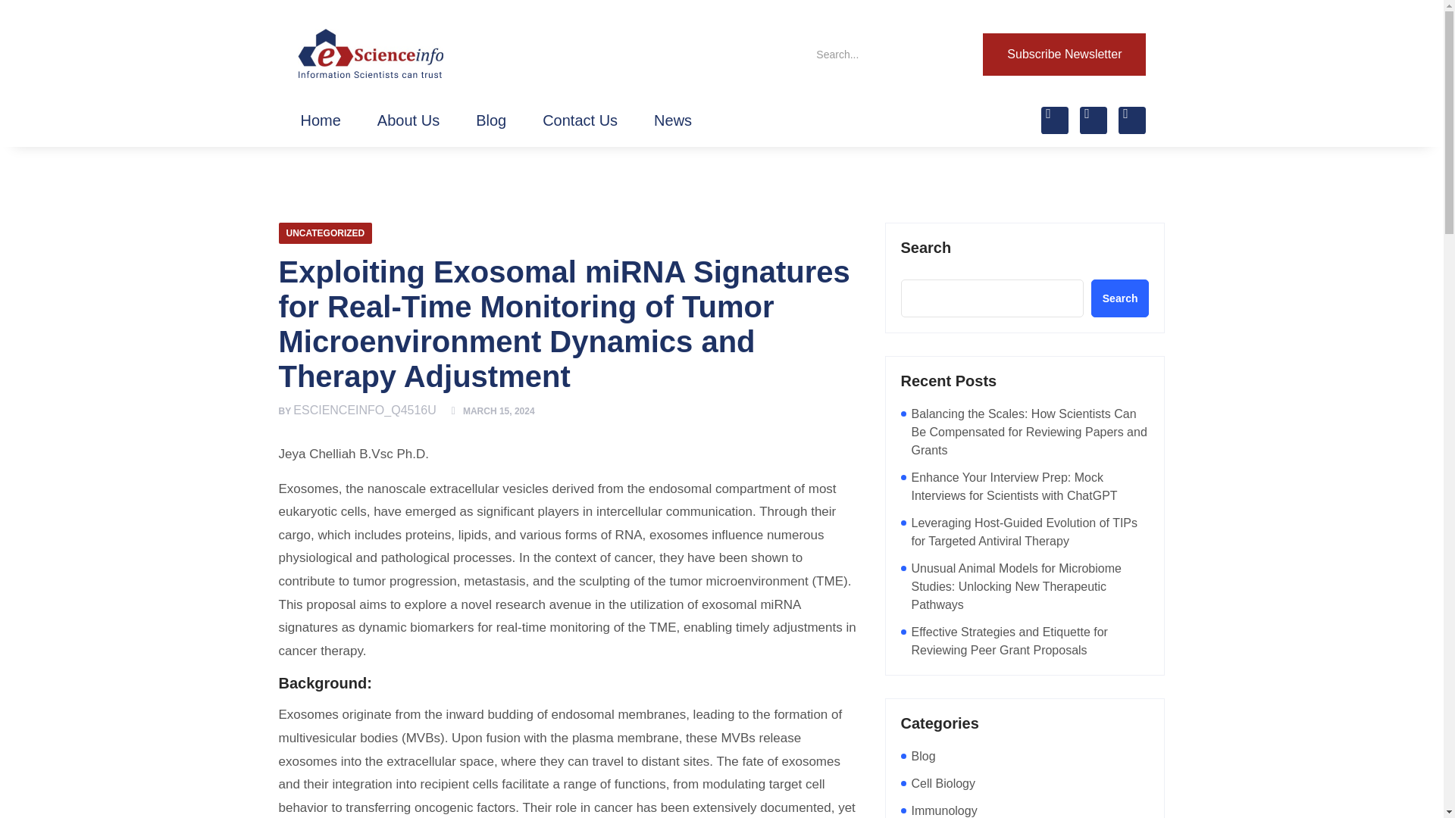 This screenshot has width=1455, height=818. Describe the element at coordinates (943, 783) in the screenshot. I see `Cell Biology` at that location.